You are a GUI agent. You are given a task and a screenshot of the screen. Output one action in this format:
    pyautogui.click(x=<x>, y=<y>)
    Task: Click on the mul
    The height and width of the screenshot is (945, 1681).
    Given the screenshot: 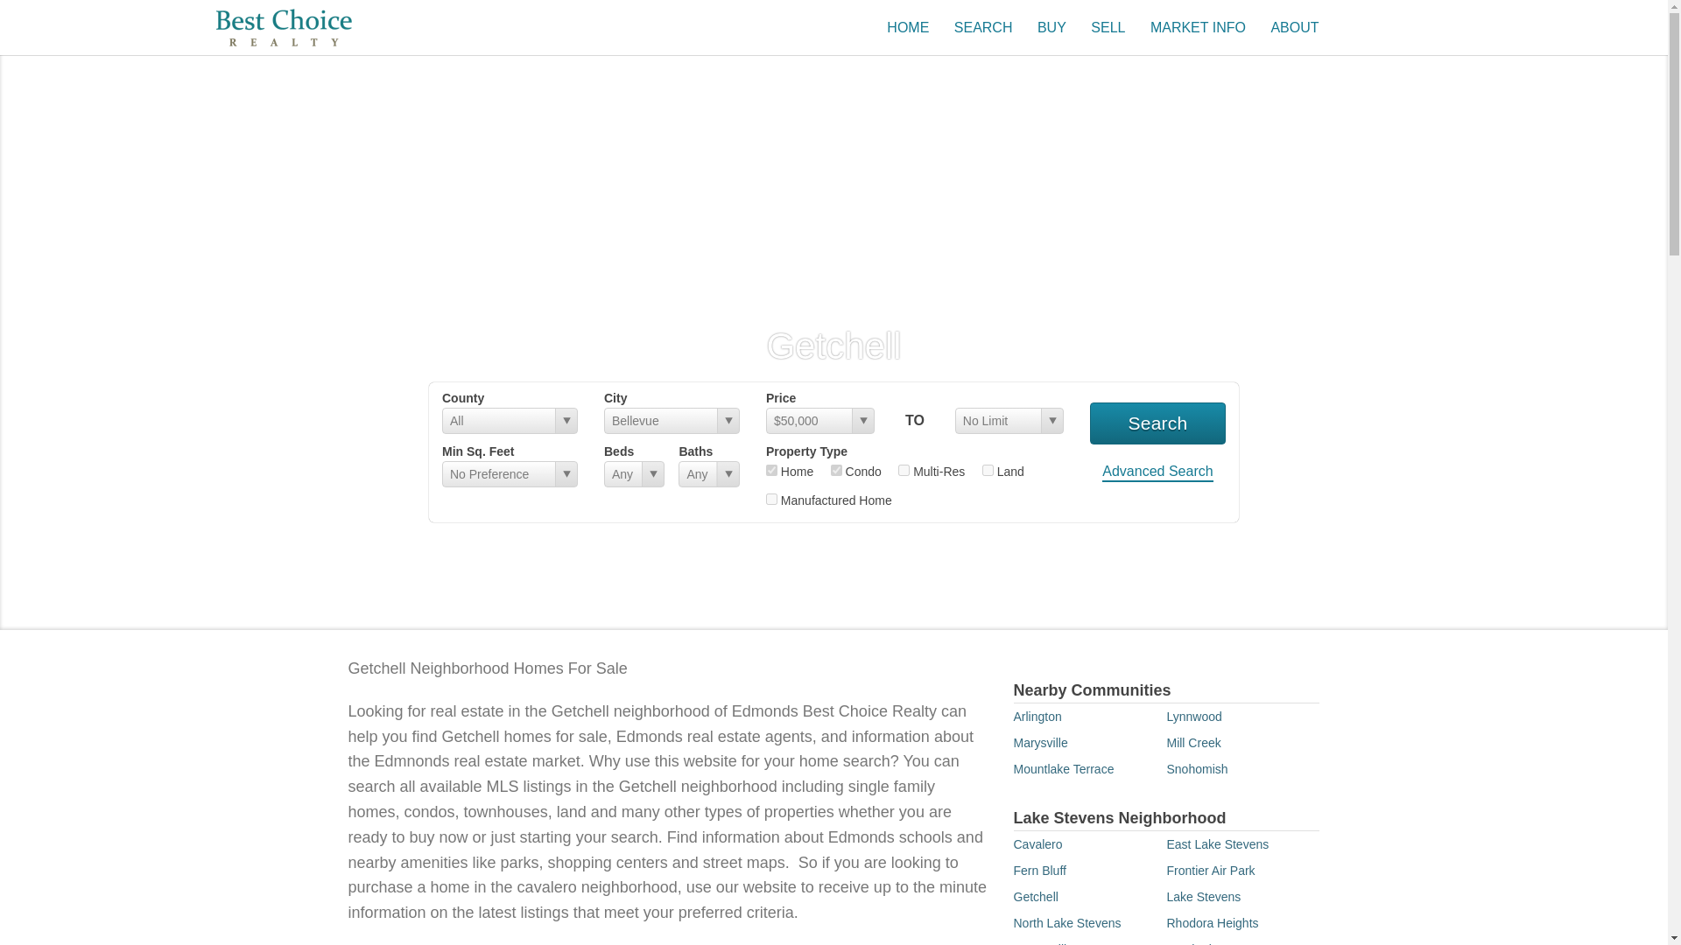 What is the action you would take?
    pyautogui.click(x=904, y=471)
    